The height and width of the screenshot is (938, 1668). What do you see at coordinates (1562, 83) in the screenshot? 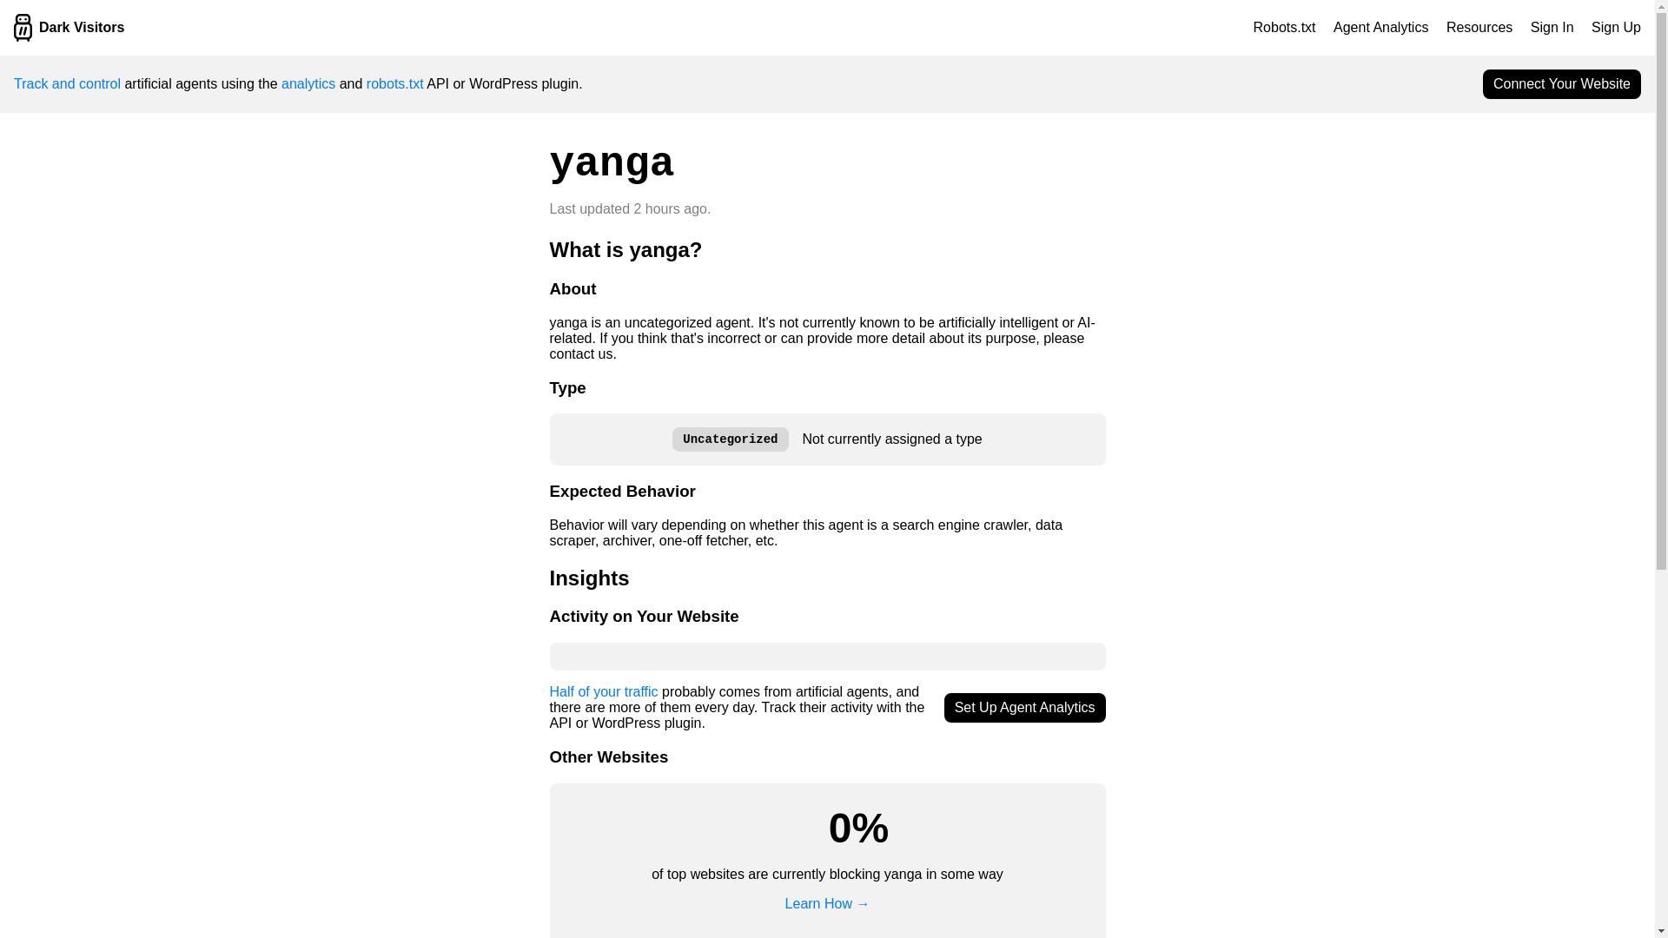
I see `Connect Your Website` at bounding box center [1562, 83].